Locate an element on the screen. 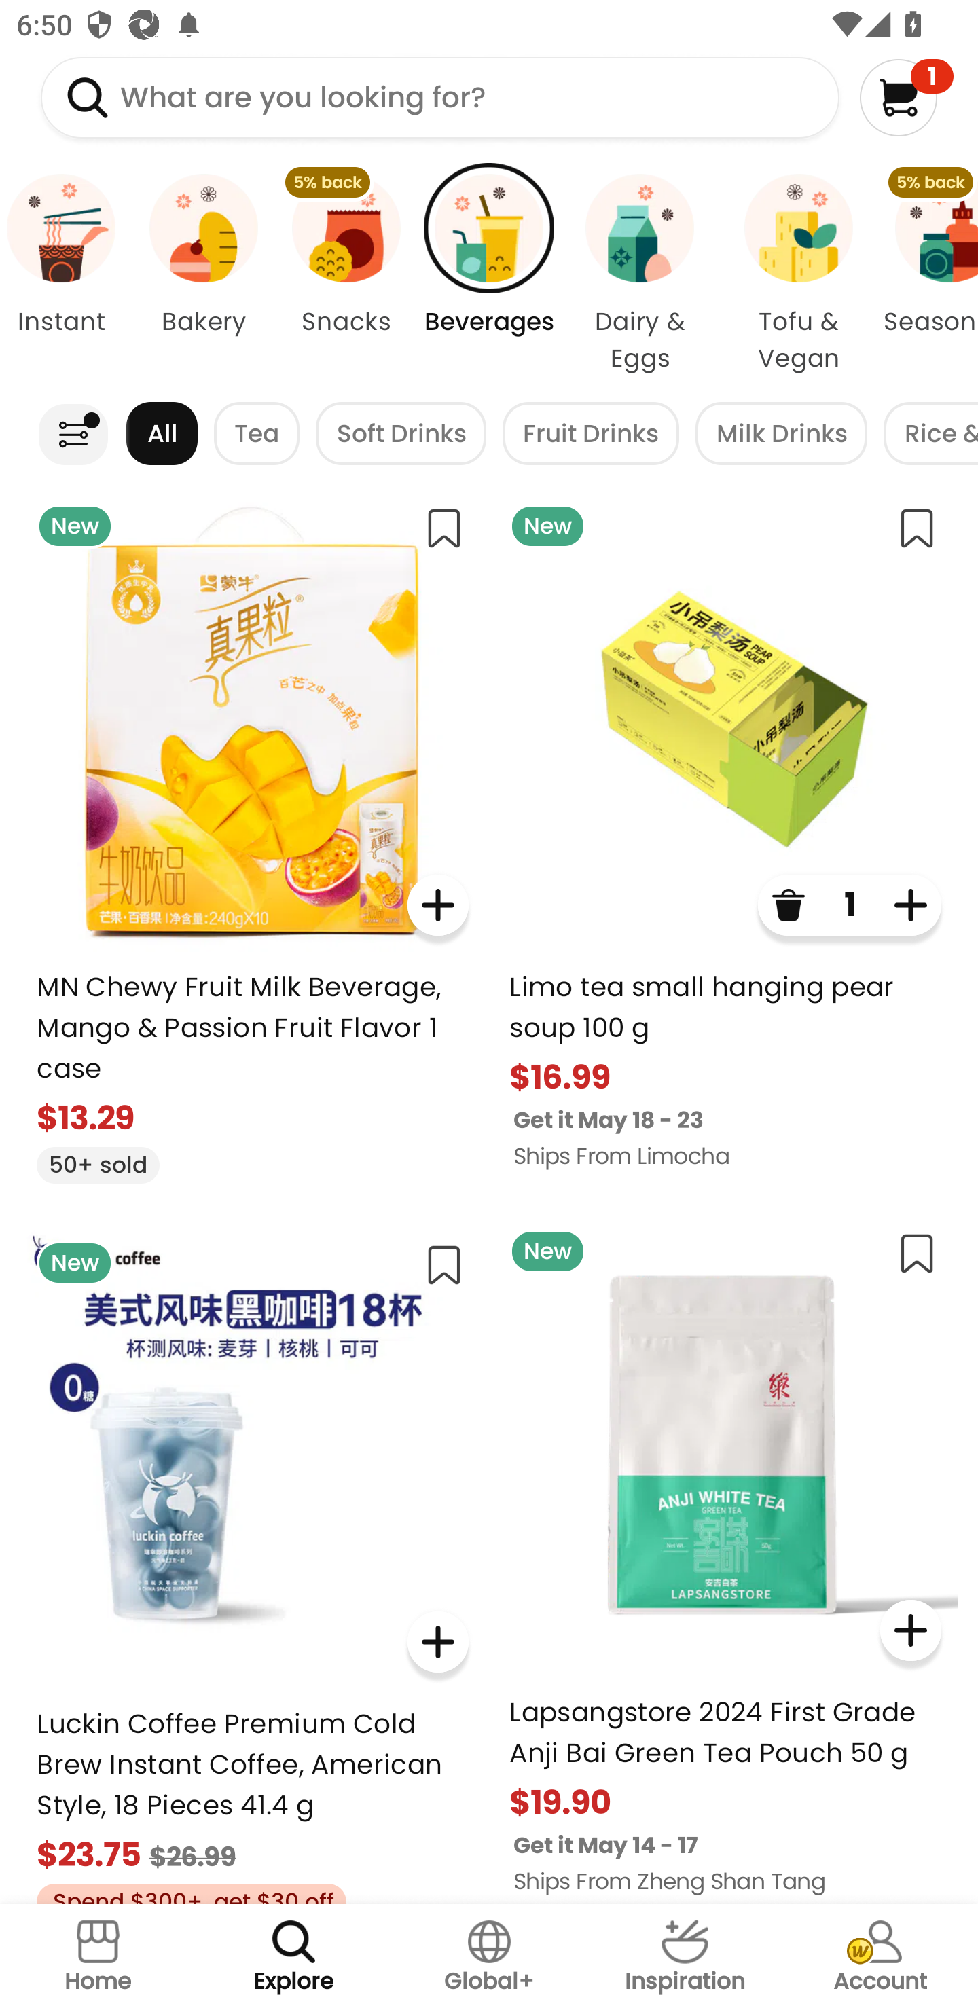 The width and height of the screenshot is (978, 2010). Tofu & Vegan is located at coordinates (799, 274).